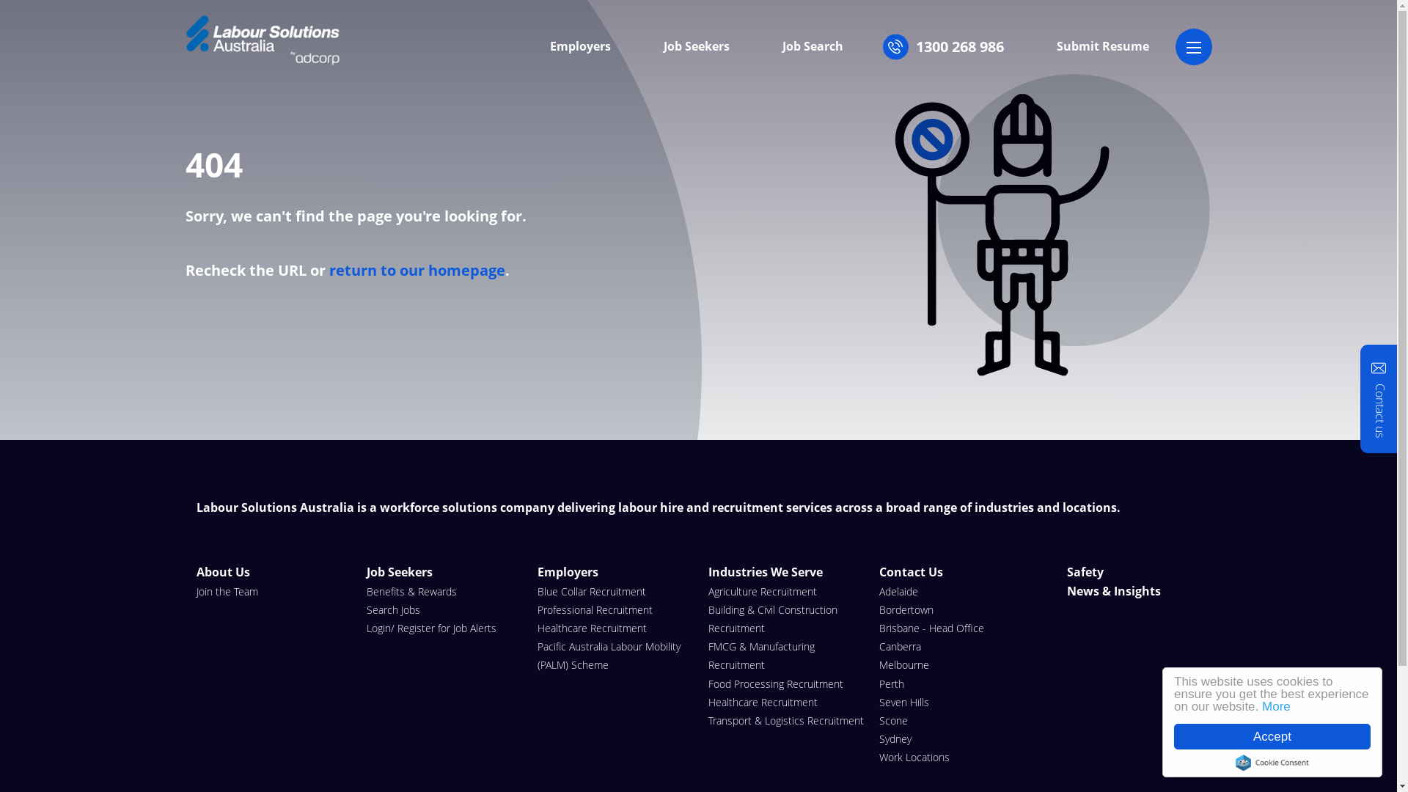 Image resolution: width=1408 pixels, height=792 pixels. What do you see at coordinates (956, 47) in the screenshot?
I see `1300 268 986` at bounding box center [956, 47].